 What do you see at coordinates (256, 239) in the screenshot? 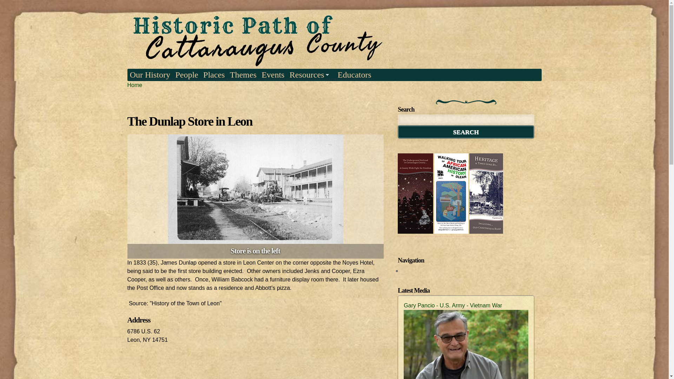
I see `Store is on the left` at bounding box center [256, 239].